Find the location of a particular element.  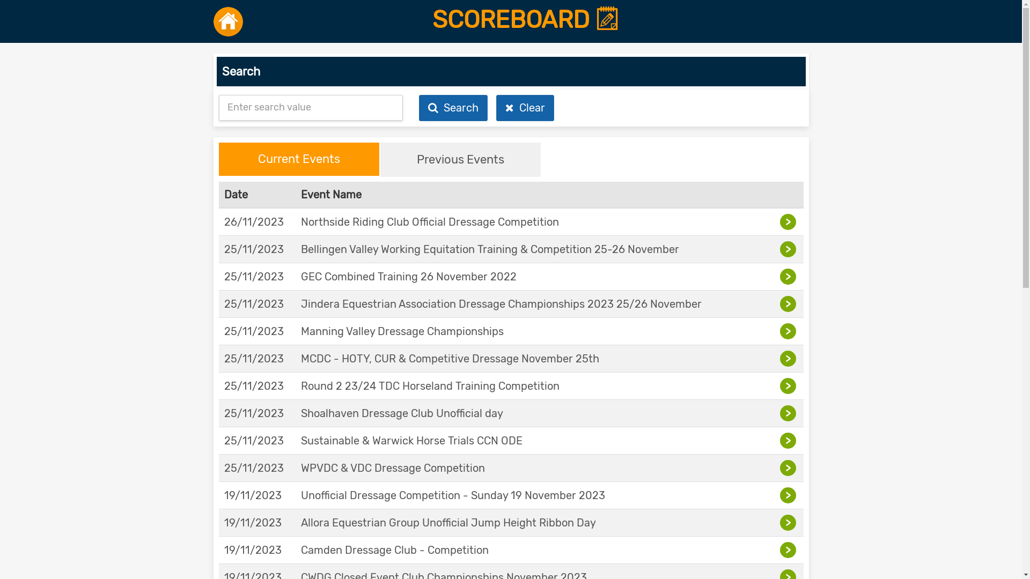

25/11/2023 is located at coordinates (254, 331).